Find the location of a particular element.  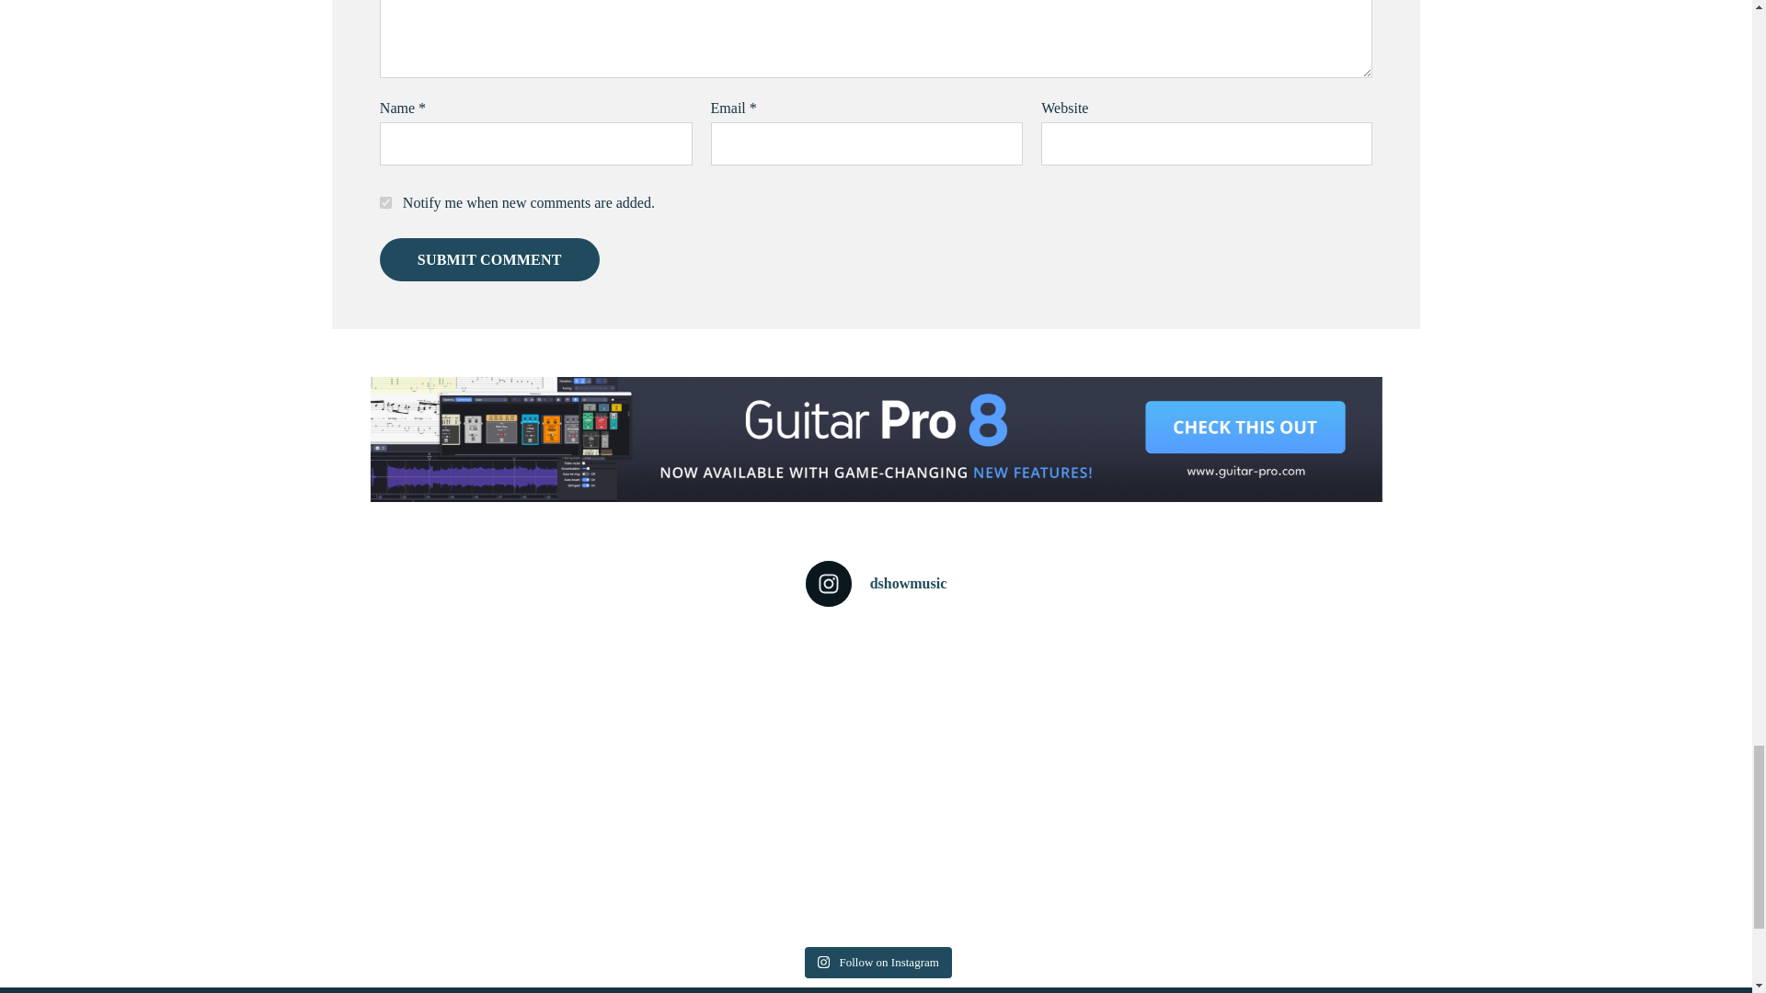

Submit Comment is located at coordinates (489, 259).